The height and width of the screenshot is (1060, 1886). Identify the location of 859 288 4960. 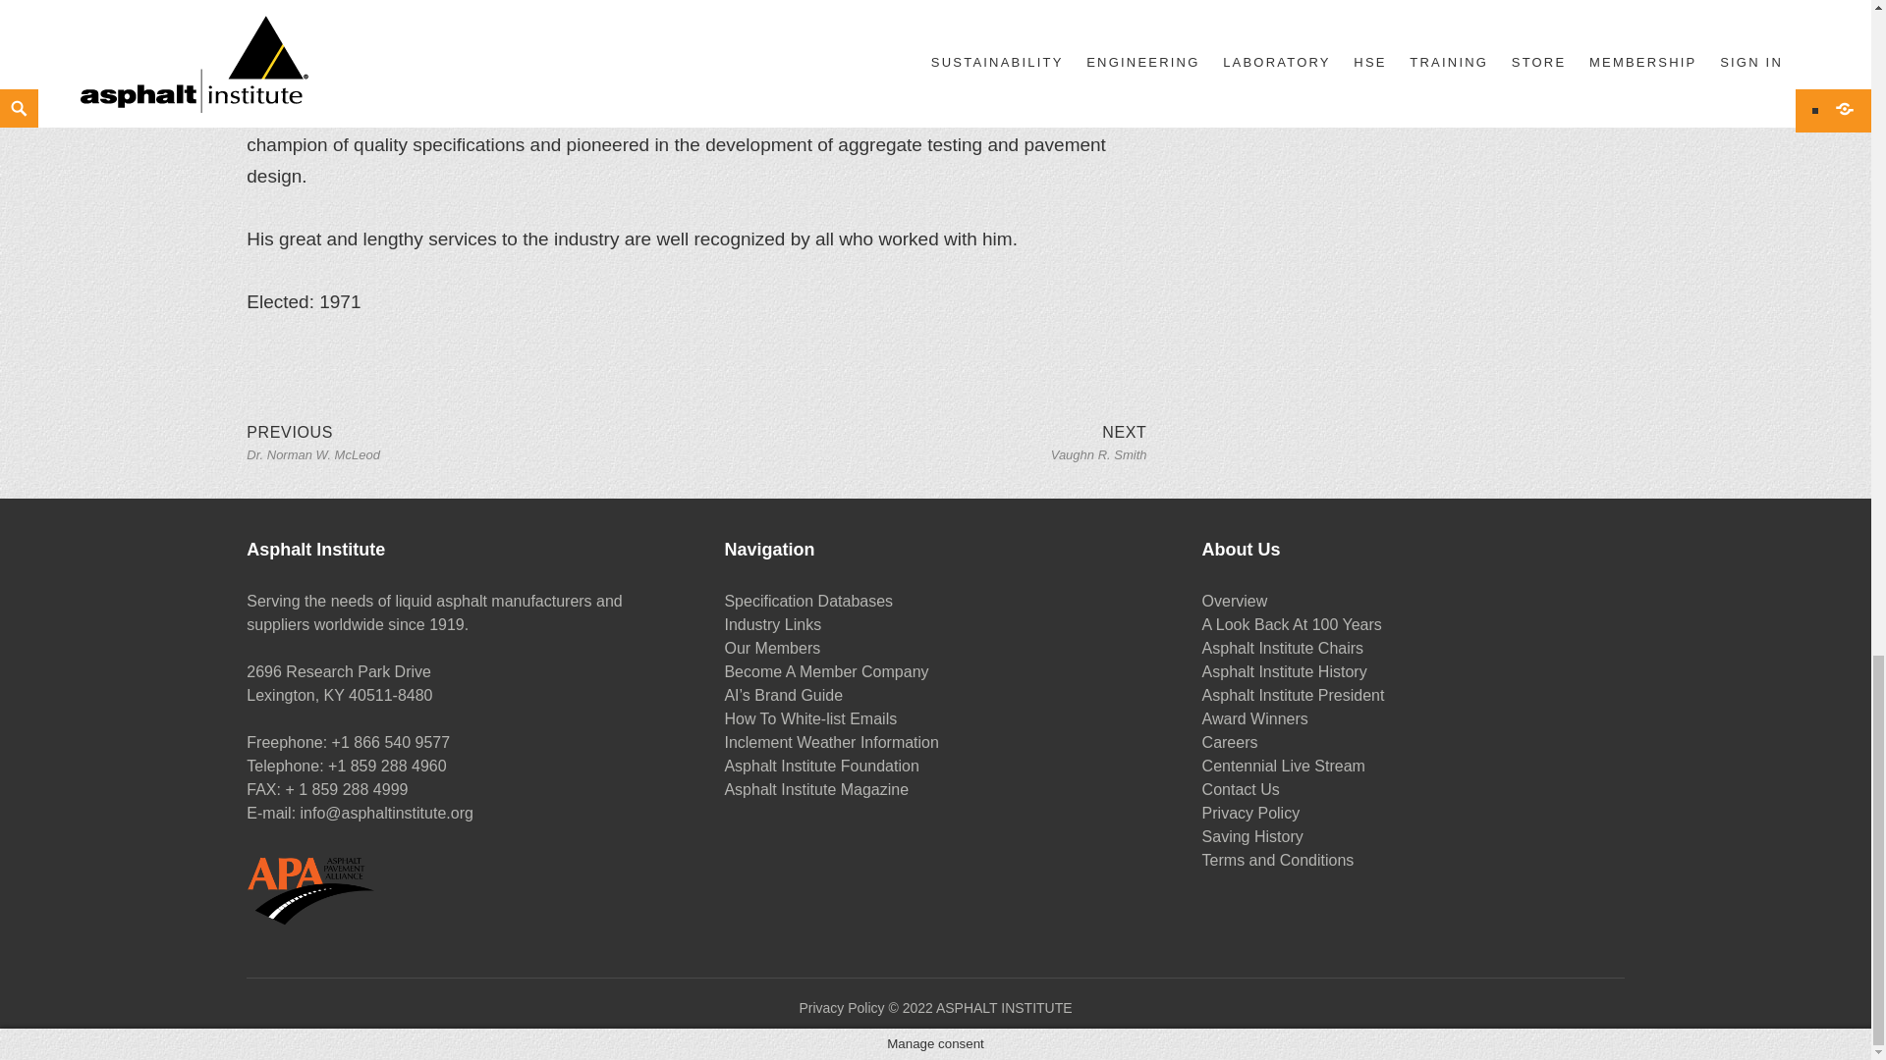
(1098, 442).